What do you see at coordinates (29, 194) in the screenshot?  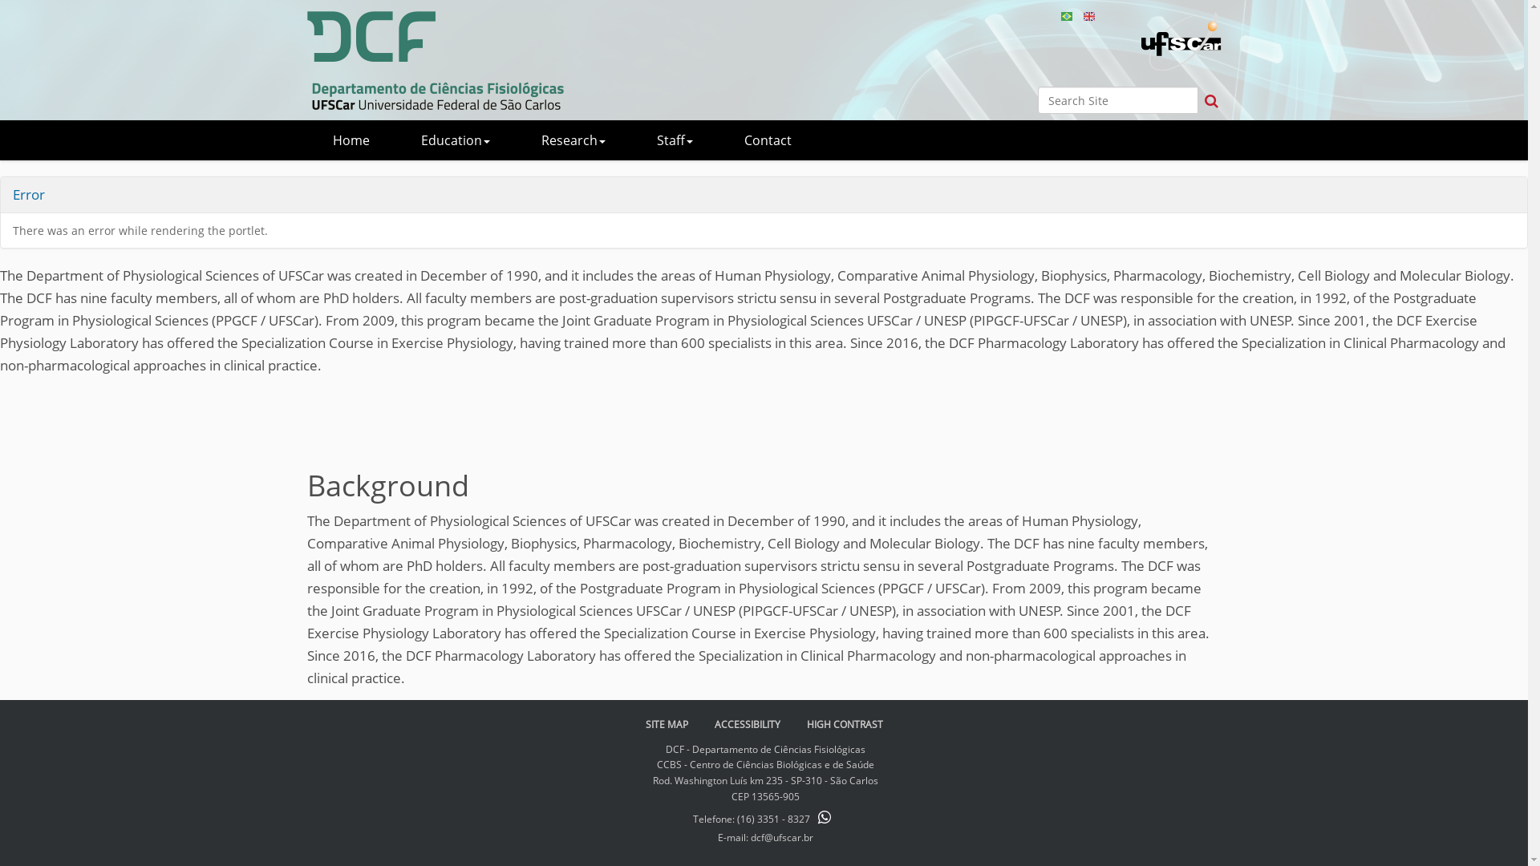 I see `Error` at bounding box center [29, 194].